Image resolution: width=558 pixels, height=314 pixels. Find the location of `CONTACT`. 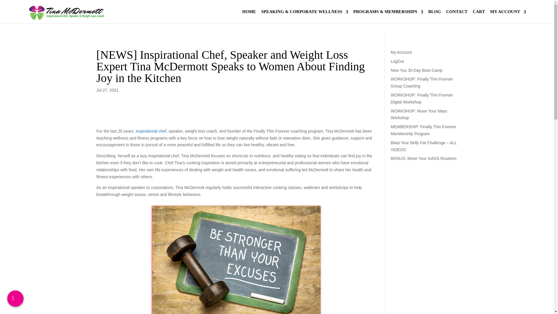

CONTACT is located at coordinates (457, 17).